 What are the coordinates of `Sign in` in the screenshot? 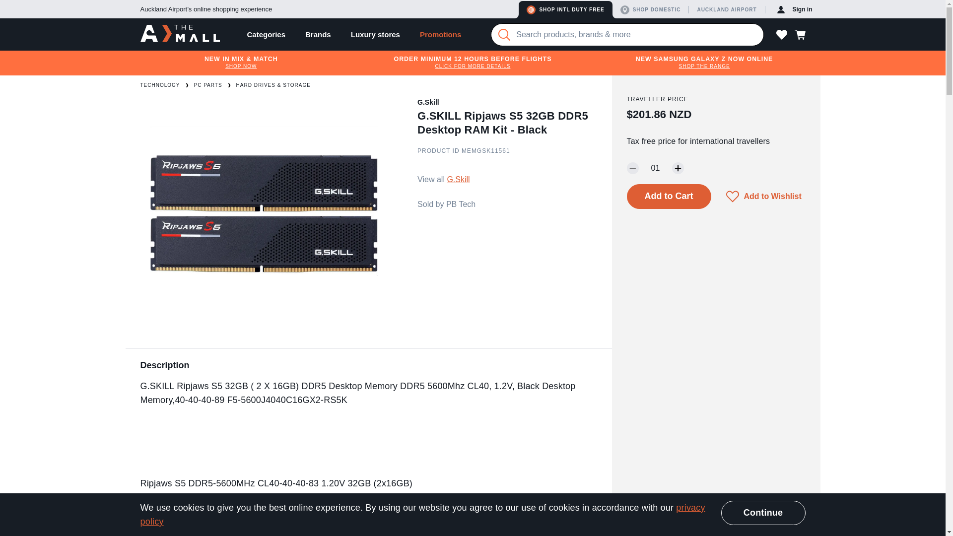 It's located at (795, 9).